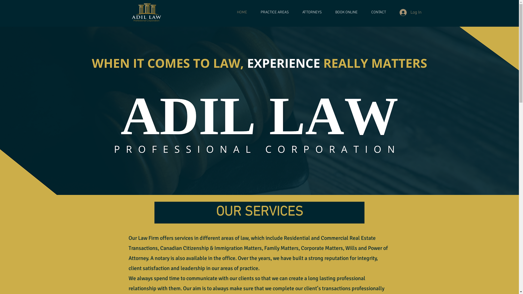 The width and height of the screenshot is (523, 294). I want to click on Log In, so click(410, 13).